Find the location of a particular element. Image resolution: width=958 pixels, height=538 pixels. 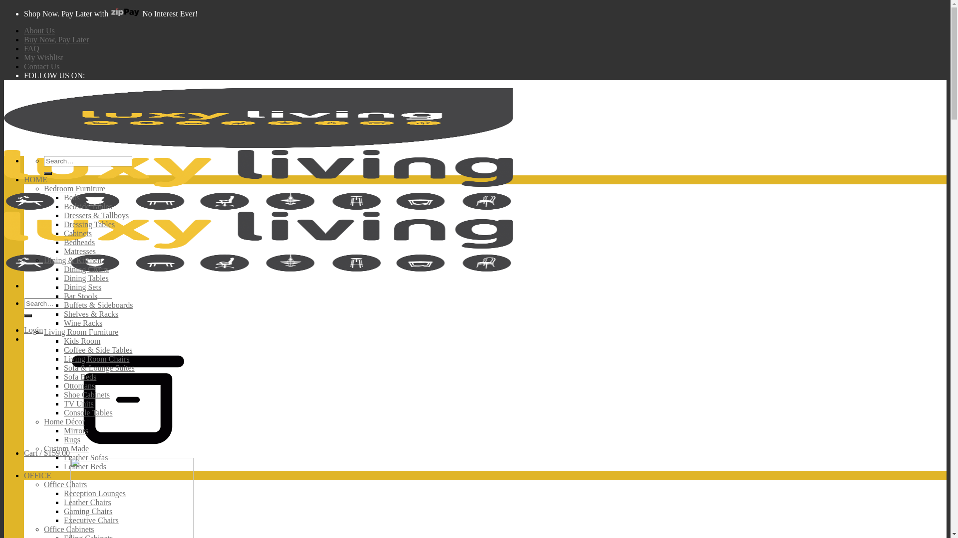

HOME is located at coordinates (36, 179).